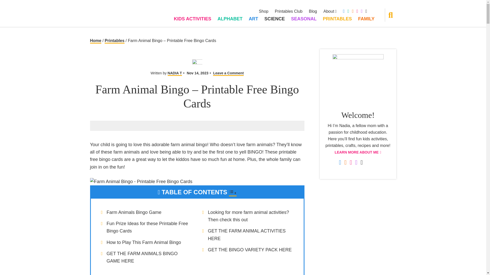 This screenshot has height=275, width=490. I want to click on KIDS ACTIVITIES, so click(192, 19).